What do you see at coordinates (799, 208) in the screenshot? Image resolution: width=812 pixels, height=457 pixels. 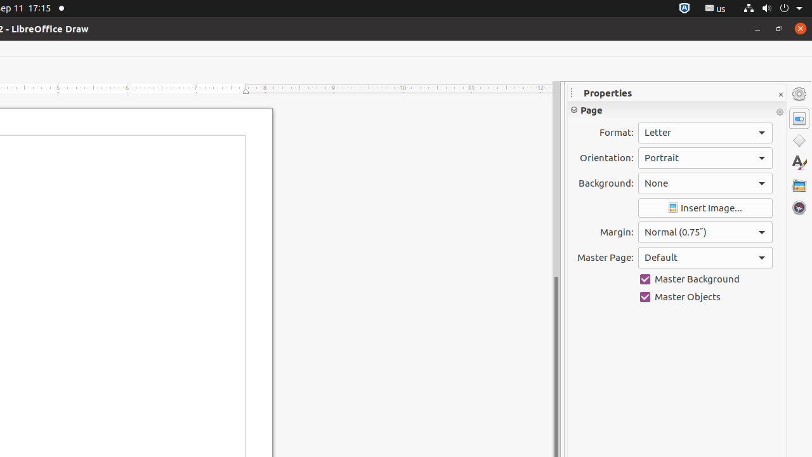 I see `Navigator` at bounding box center [799, 208].